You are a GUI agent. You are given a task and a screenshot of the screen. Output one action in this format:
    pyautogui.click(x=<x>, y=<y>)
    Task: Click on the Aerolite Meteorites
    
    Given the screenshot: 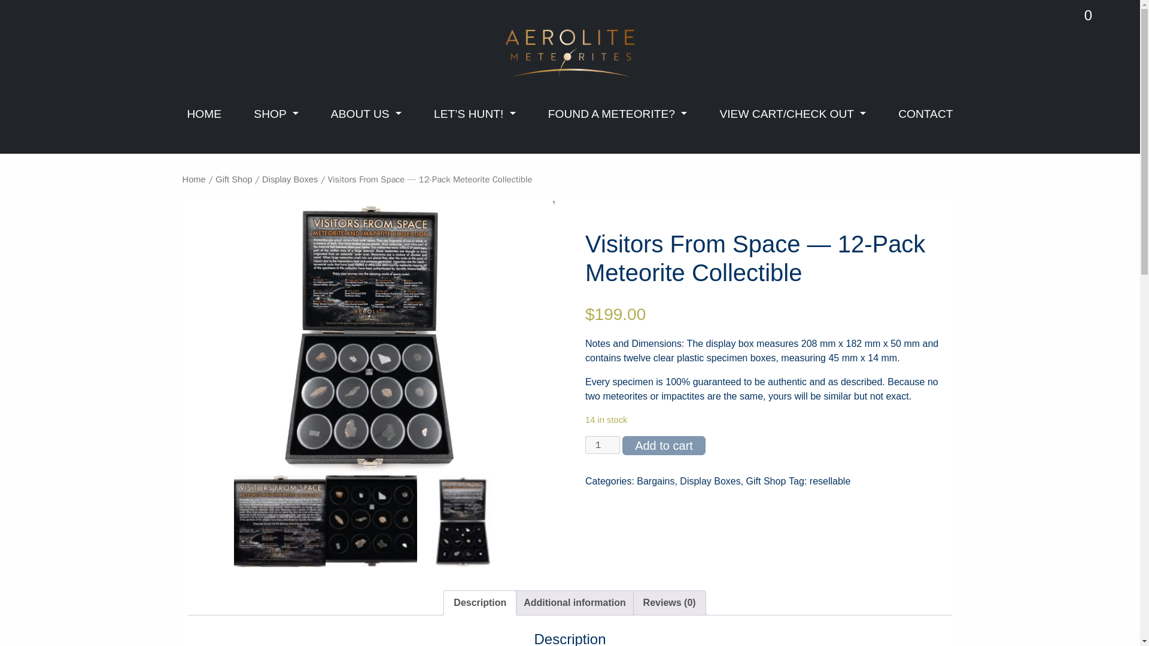 What is the action you would take?
    pyautogui.click(x=570, y=53)
    